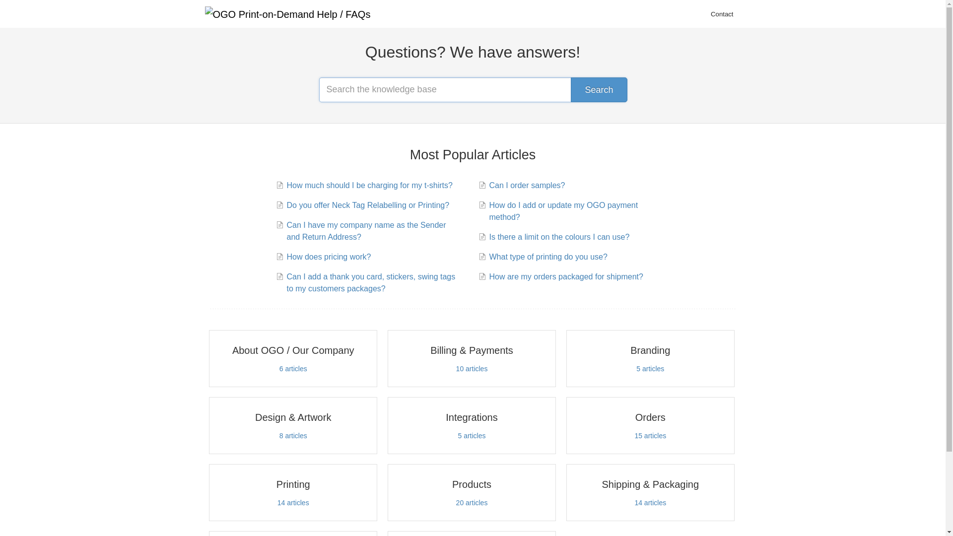  What do you see at coordinates (472, 426) in the screenshot?
I see `Integrations
5 articles` at bounding box center [472, 426].